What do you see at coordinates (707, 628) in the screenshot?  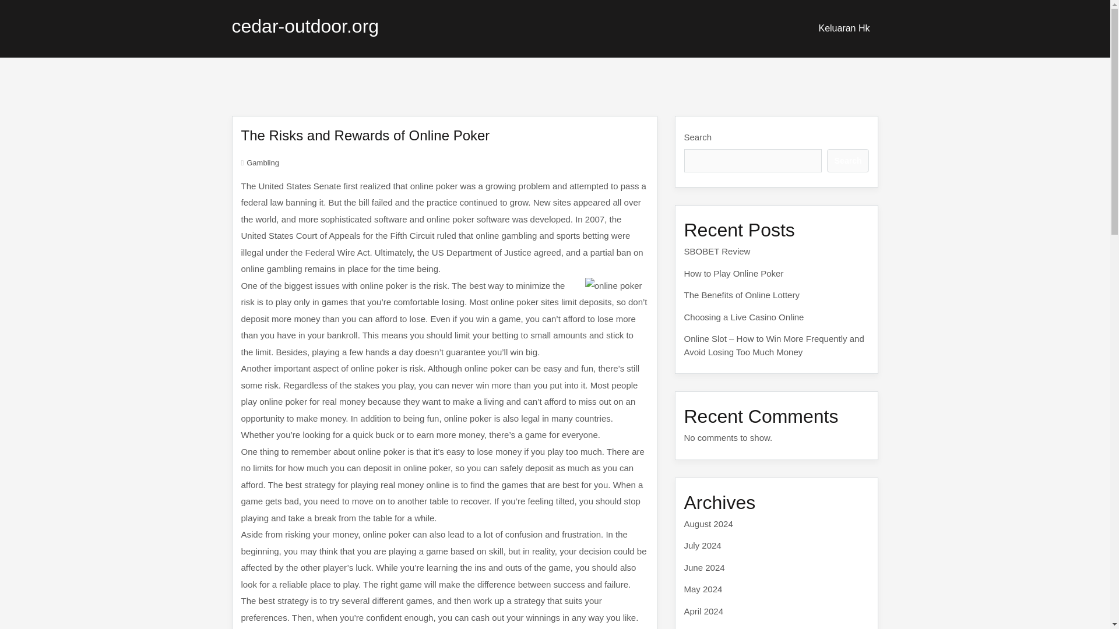 I see `March 2024` at bounding box center [707, 628].